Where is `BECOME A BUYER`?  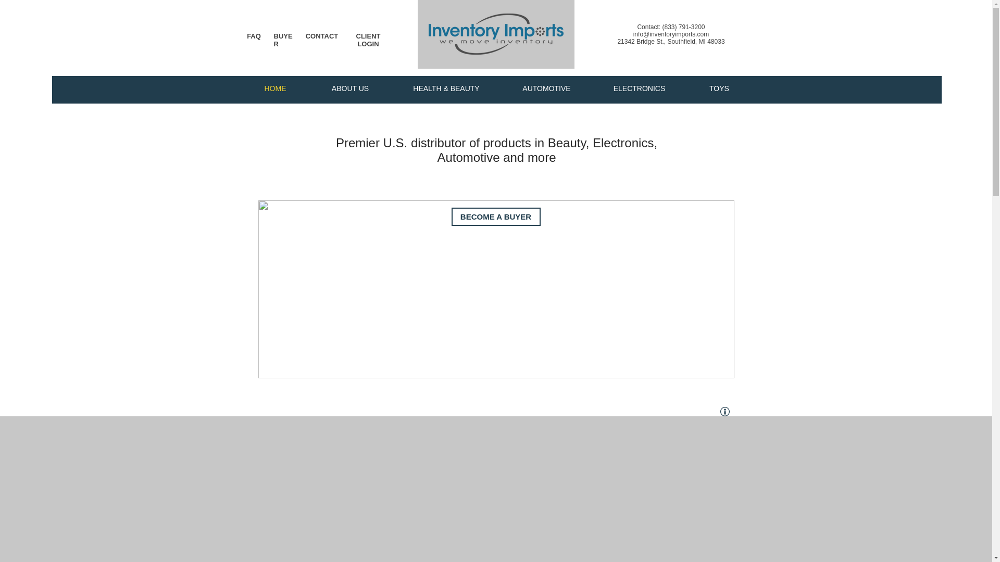 BECOME A BUYER is located at coordinates (495, 216).